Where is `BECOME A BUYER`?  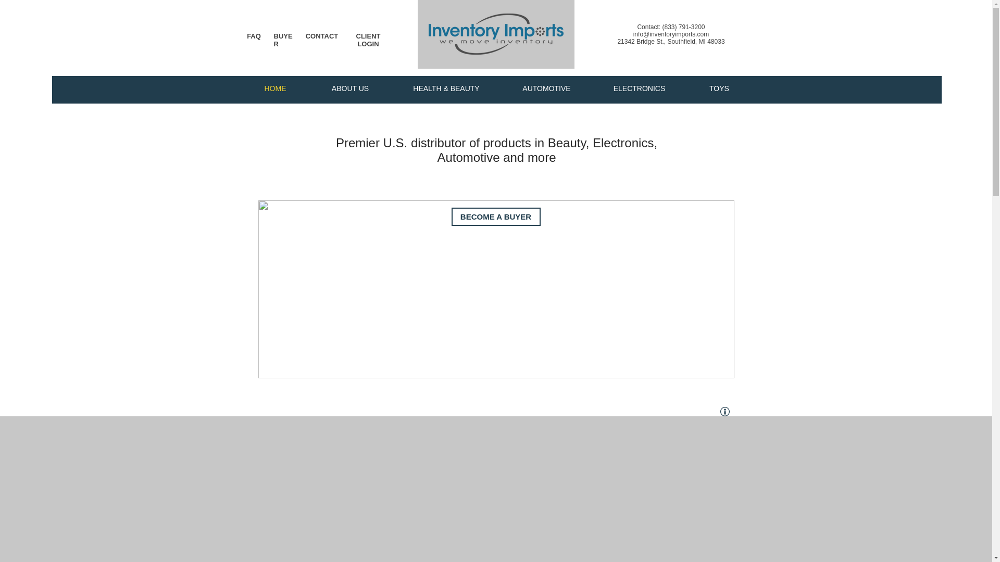 BECOME A BUYER is located at coordinates (495, 216).